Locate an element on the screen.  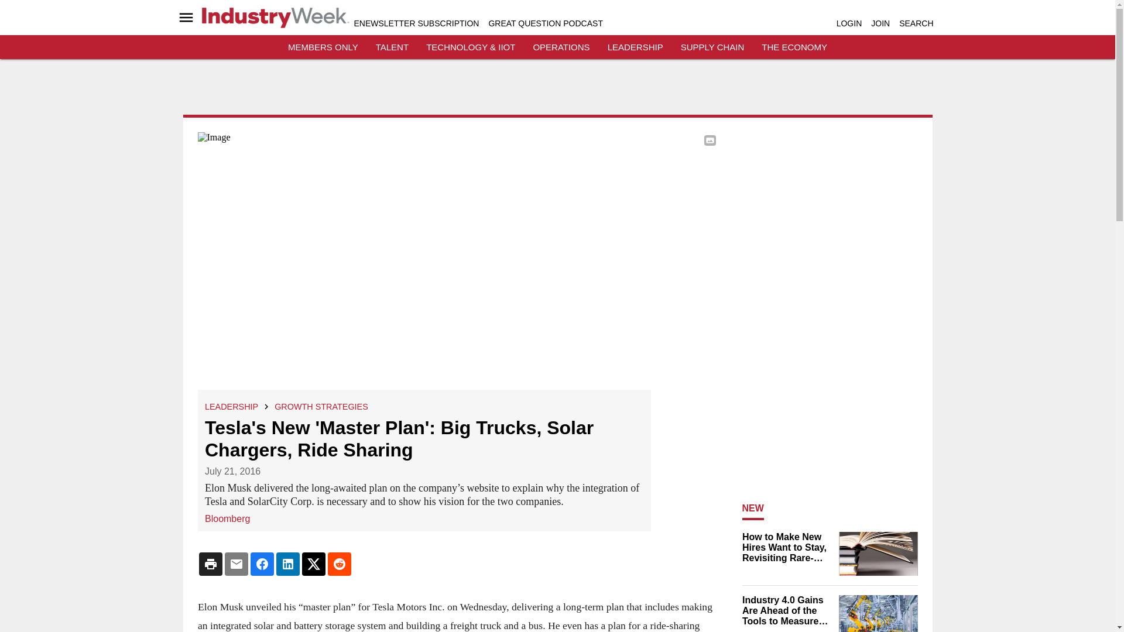
GREAT QUESTION PODCAST is located at coordinates (545, 23).